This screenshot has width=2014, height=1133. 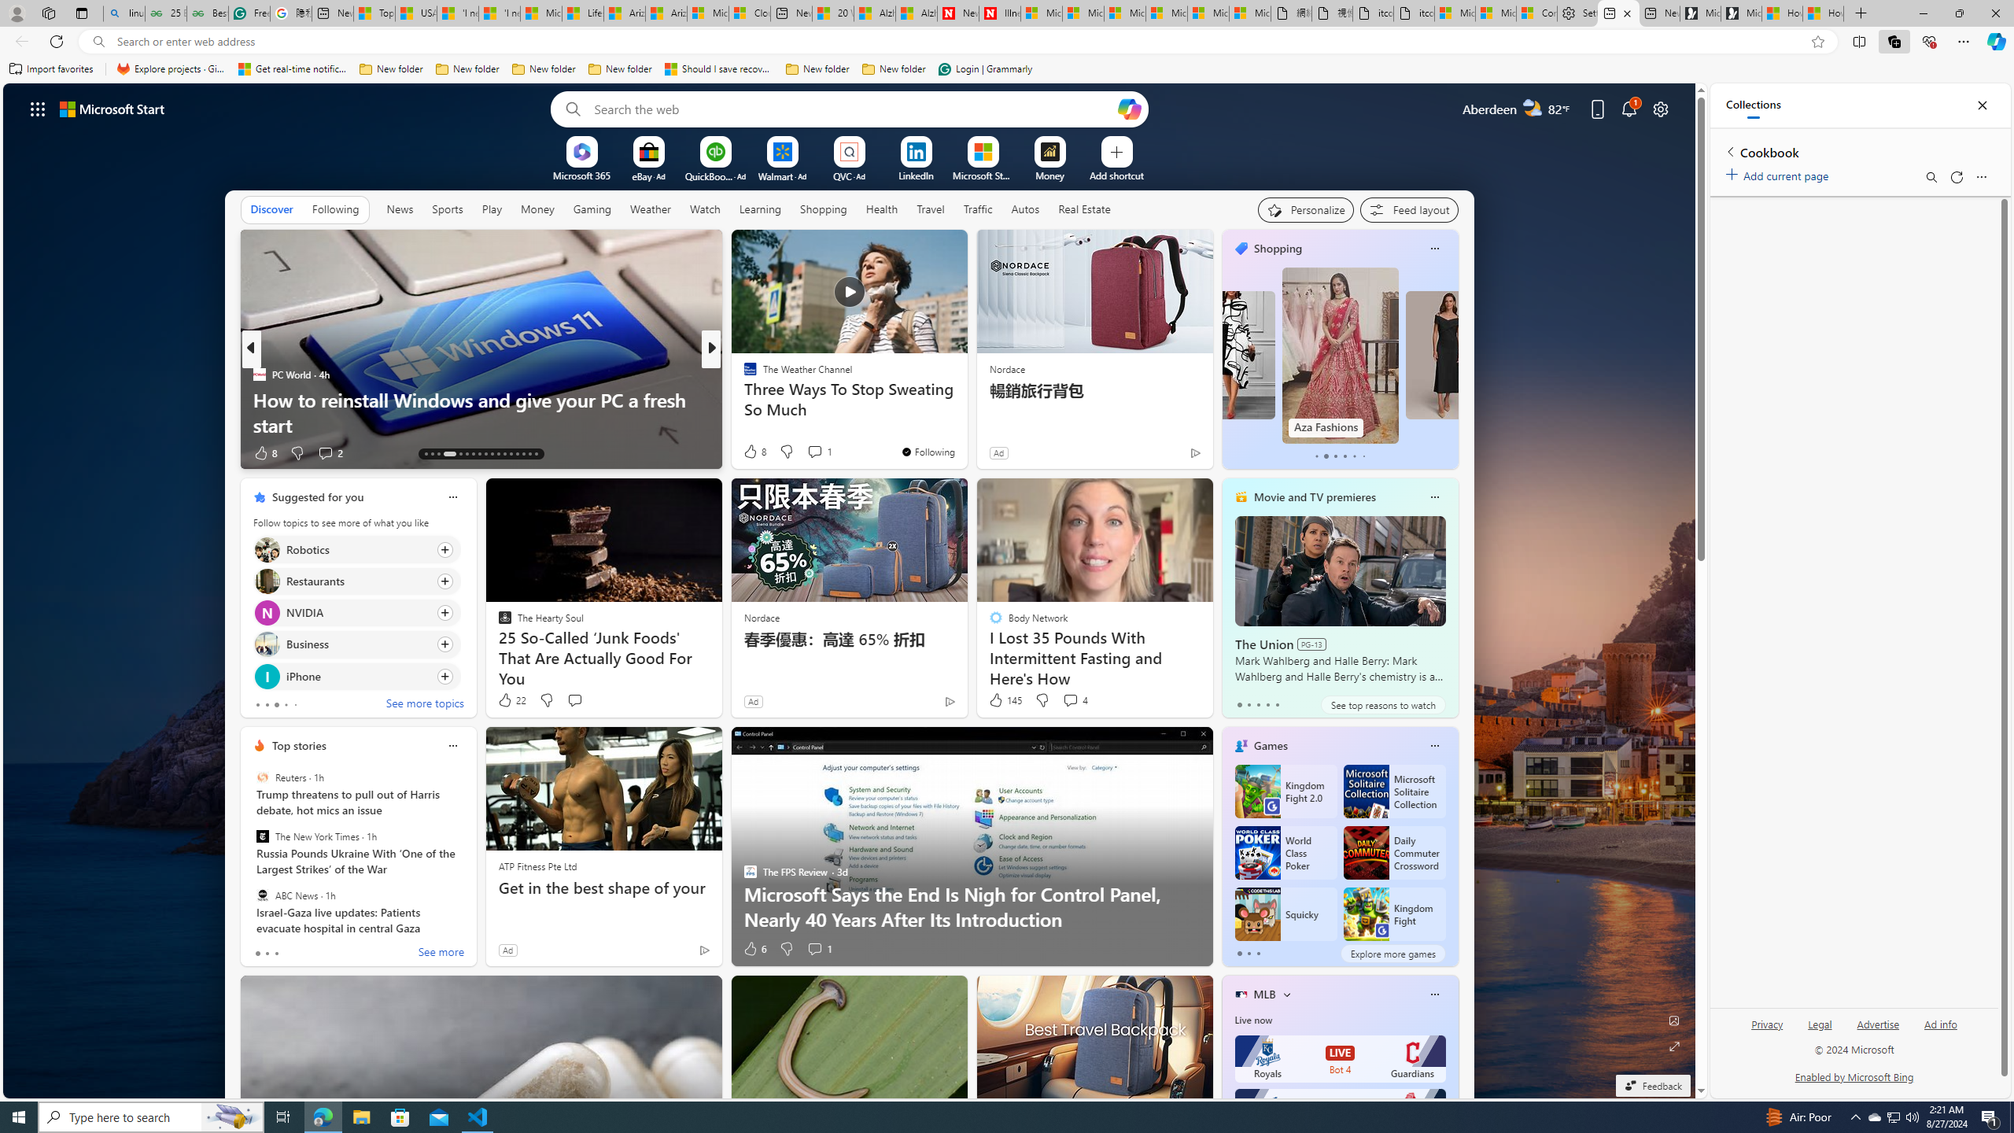 I want to click on AutomationID: tab-22, so click(x=492, y=454).